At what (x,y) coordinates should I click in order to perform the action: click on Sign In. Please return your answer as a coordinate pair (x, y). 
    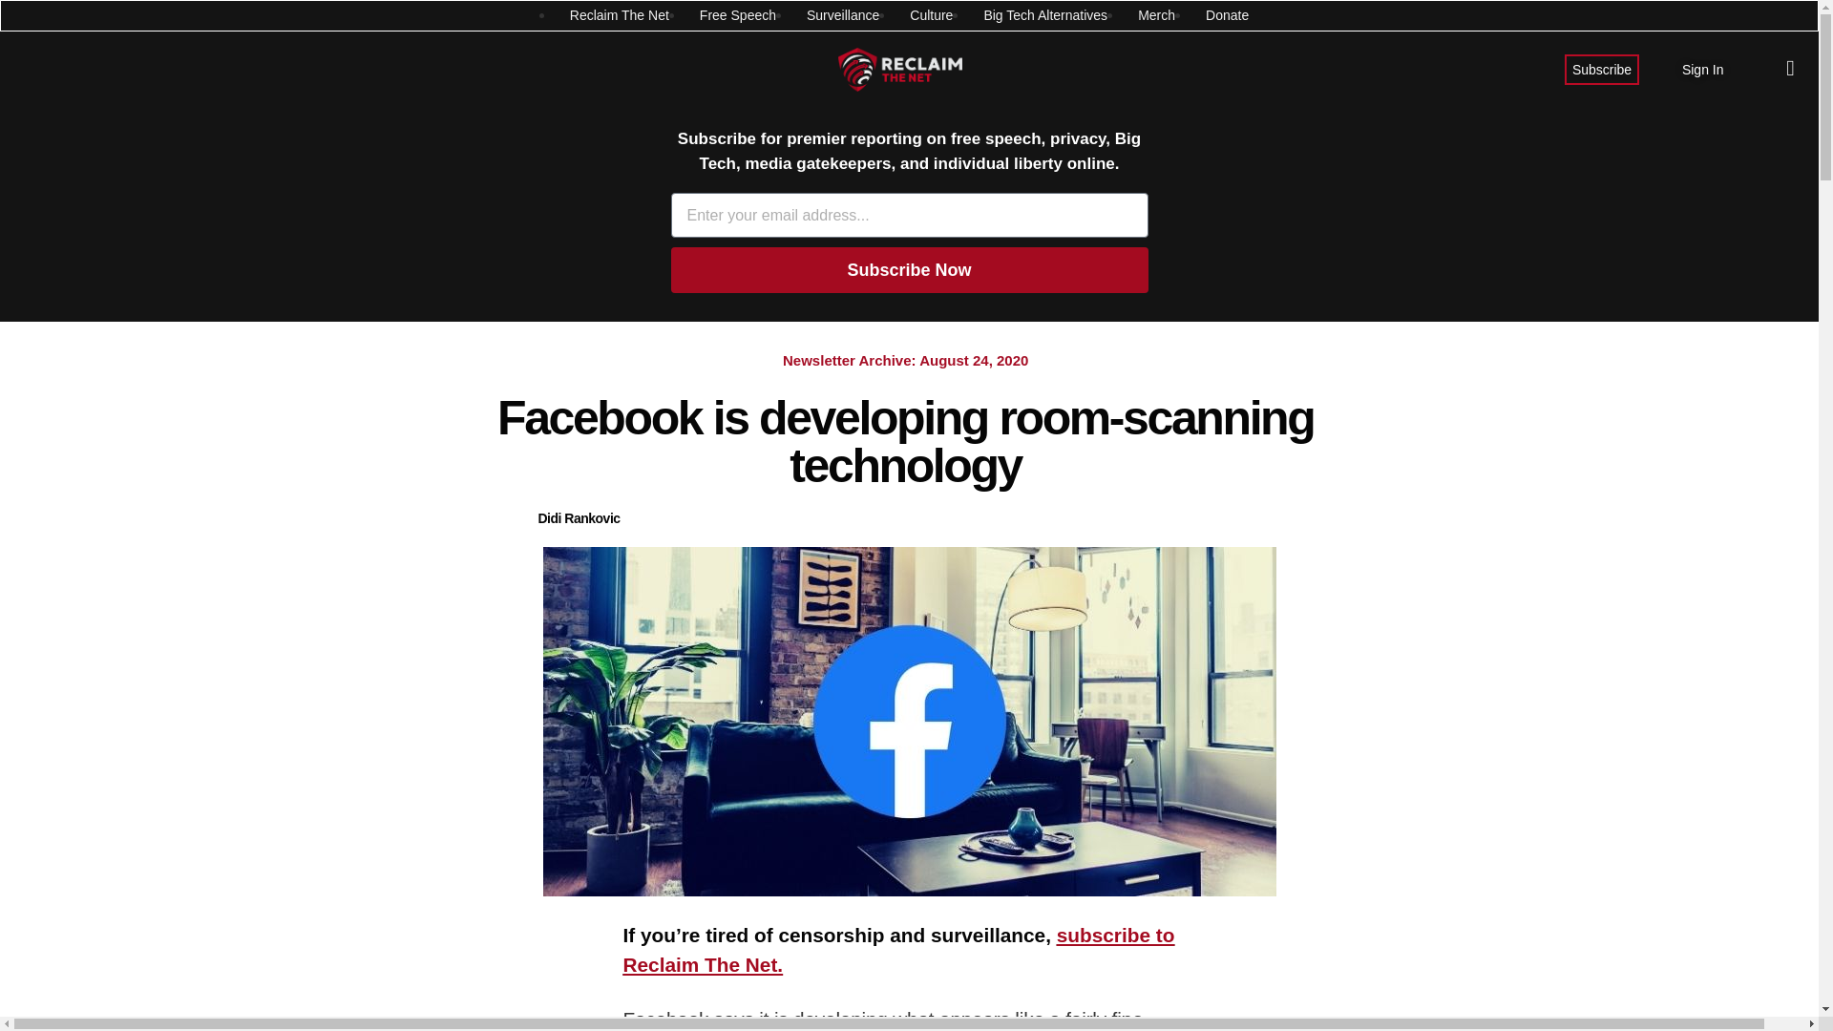
    Looking at the image, I should click on (1703, 69).